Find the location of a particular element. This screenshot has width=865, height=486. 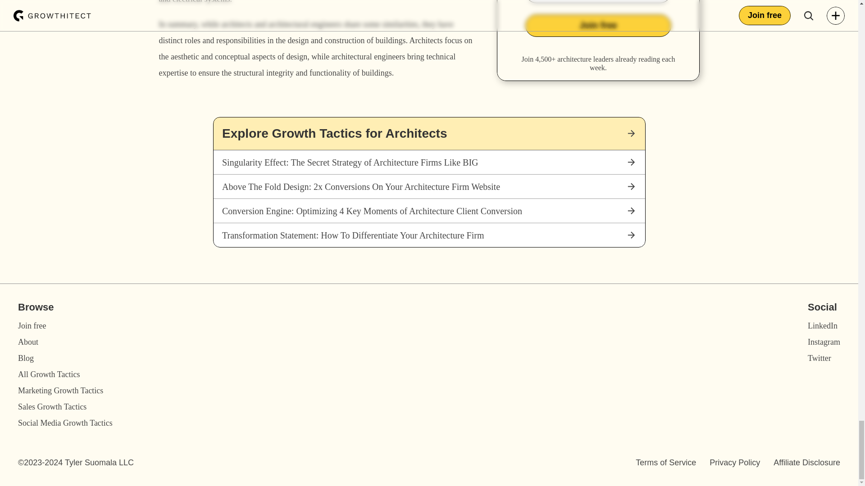

Explore Growth Tactics for Architects is located at coordinates (429, 133).